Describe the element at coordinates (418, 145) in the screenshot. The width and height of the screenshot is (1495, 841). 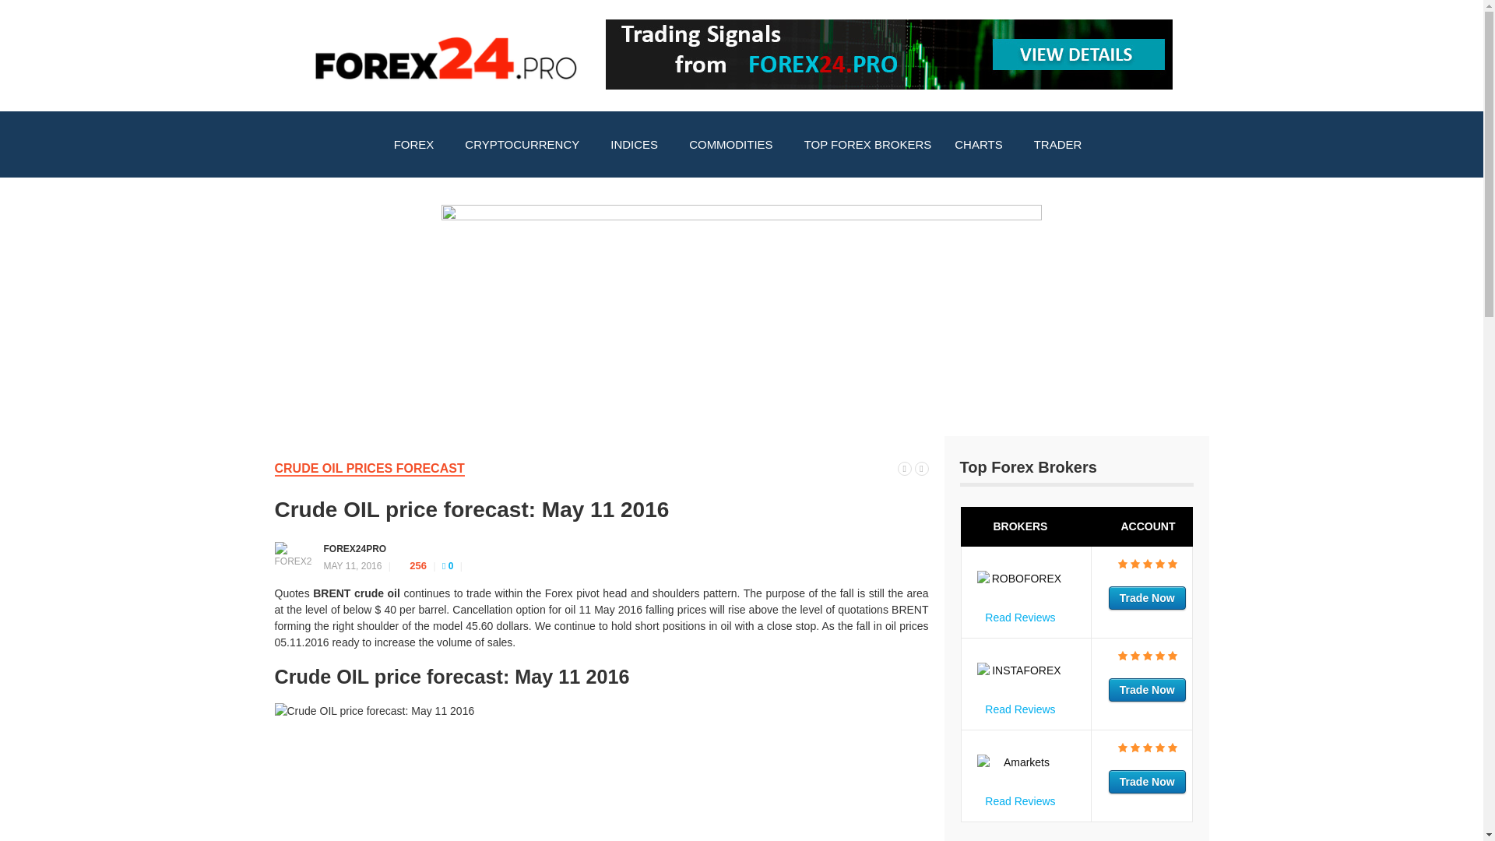
I see `FOREX` at that location.